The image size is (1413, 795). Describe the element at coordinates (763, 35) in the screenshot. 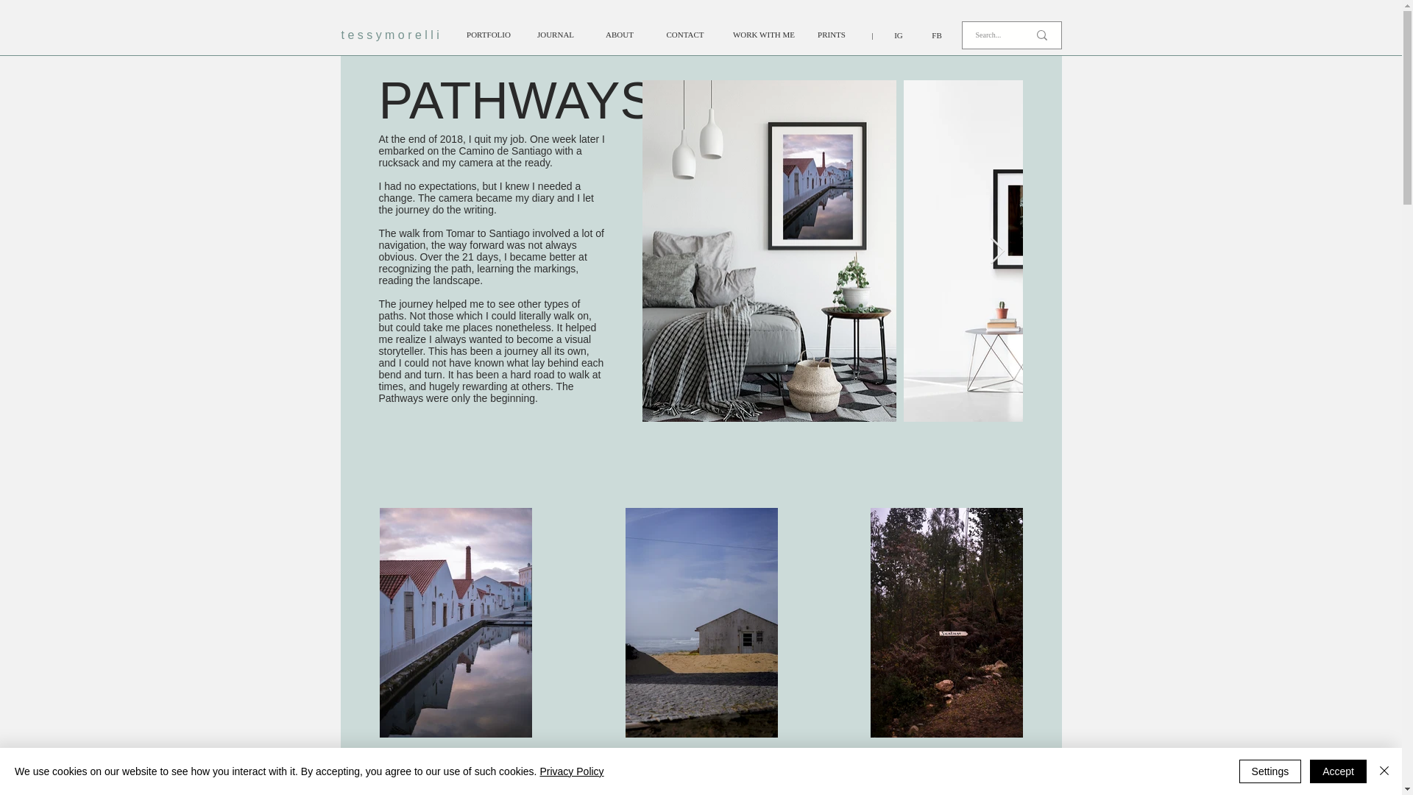

I see `WORK WITH ME` at that location.